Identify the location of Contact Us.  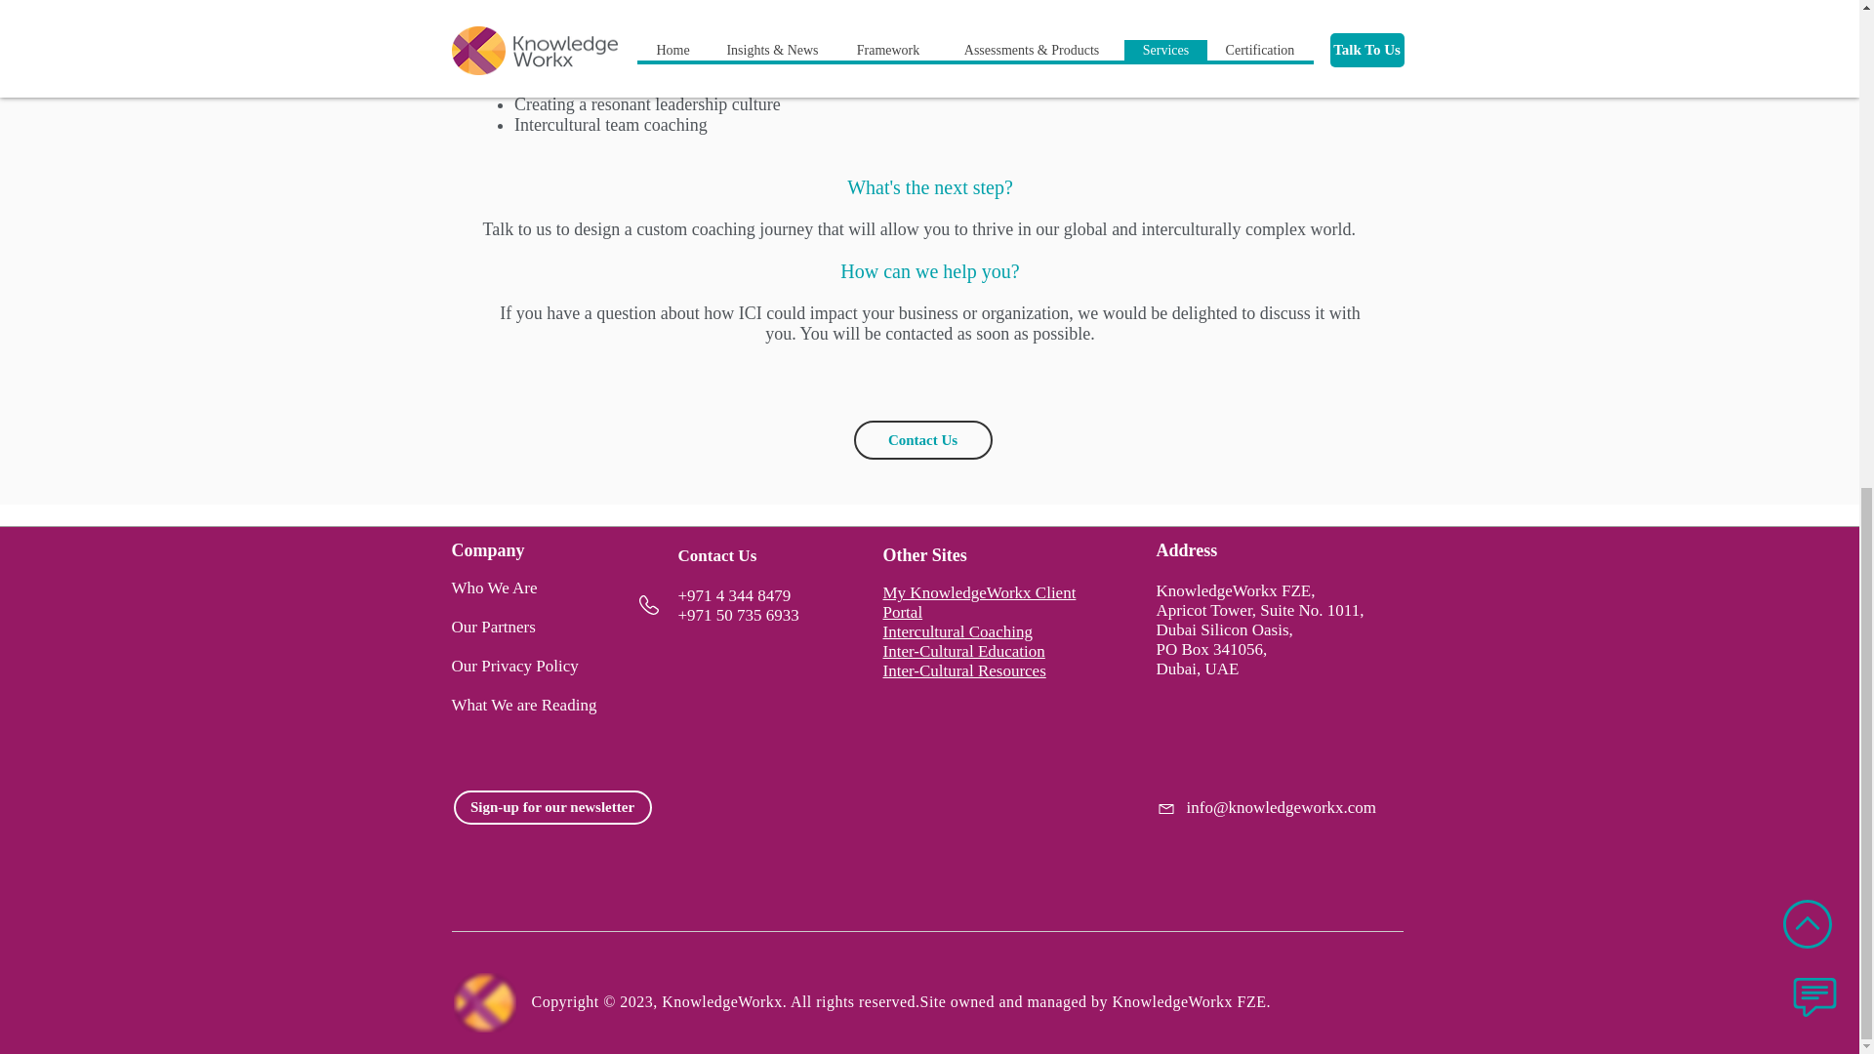
(921, 439).